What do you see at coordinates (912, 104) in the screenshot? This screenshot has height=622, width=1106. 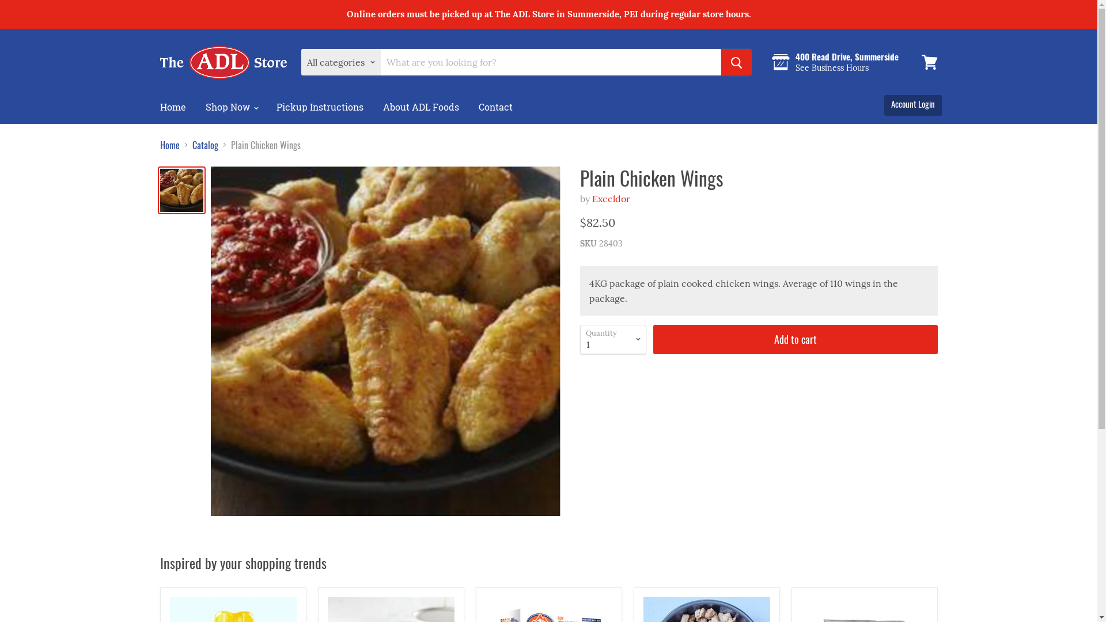 I see `Account Login` at bounding box center [912, 104].